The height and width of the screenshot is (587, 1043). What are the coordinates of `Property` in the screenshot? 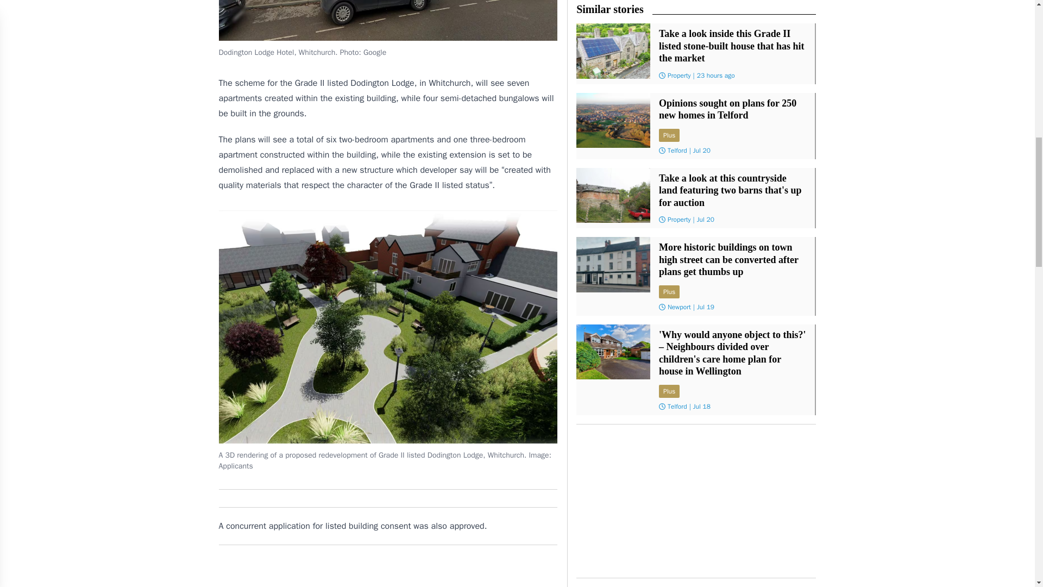 It's located at (679, 220).